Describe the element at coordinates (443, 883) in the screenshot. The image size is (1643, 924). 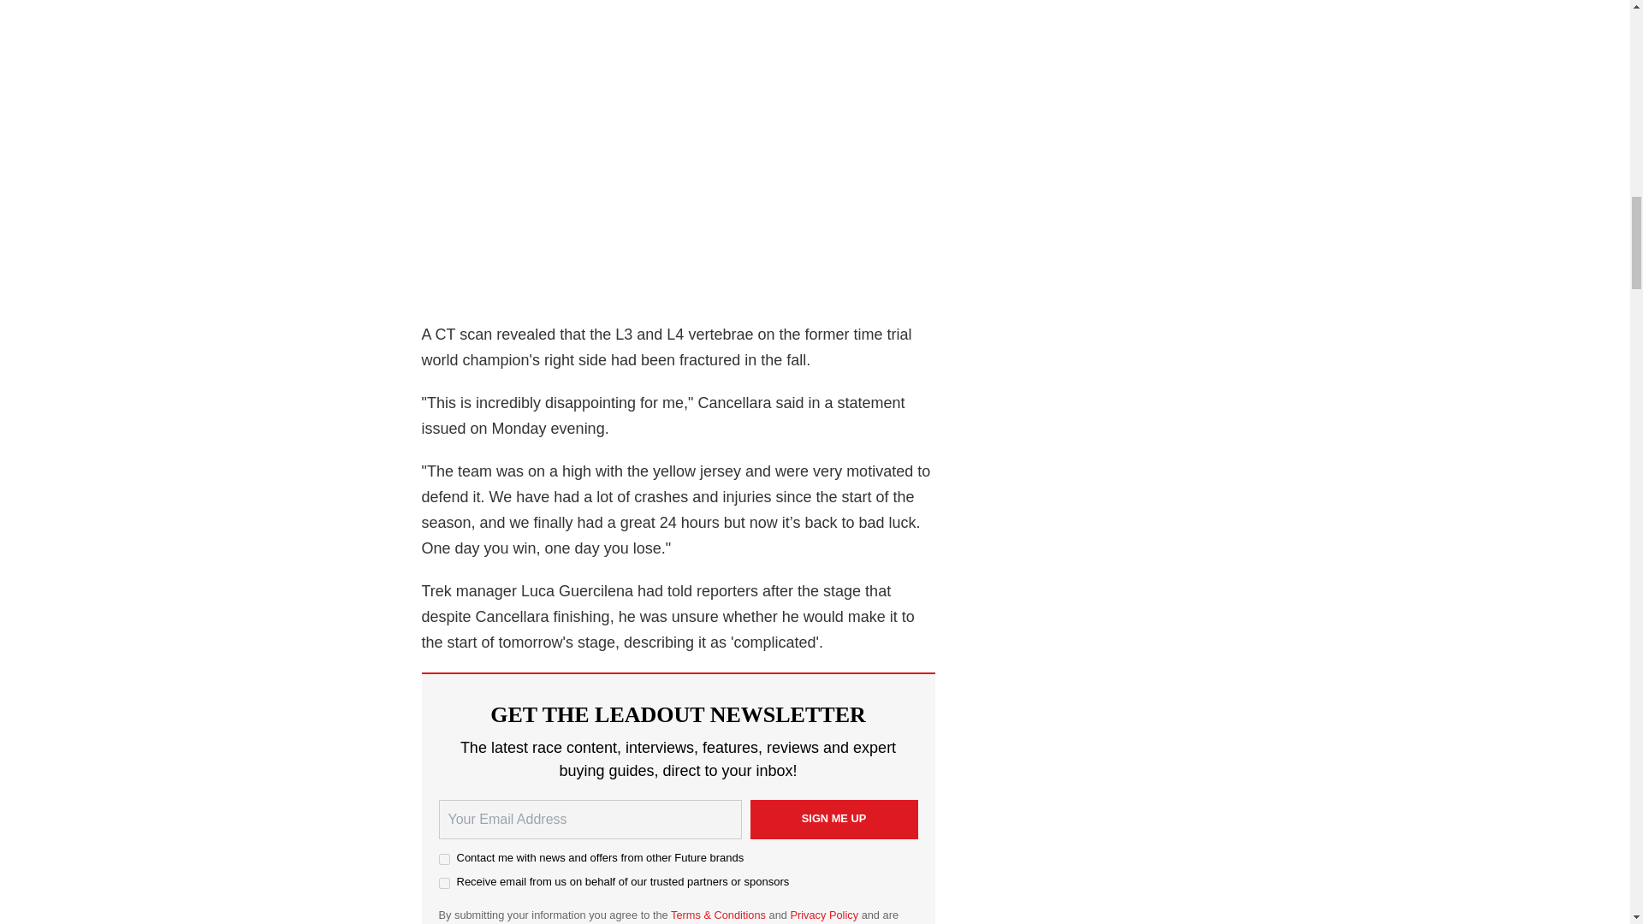
I see `on` at that location.